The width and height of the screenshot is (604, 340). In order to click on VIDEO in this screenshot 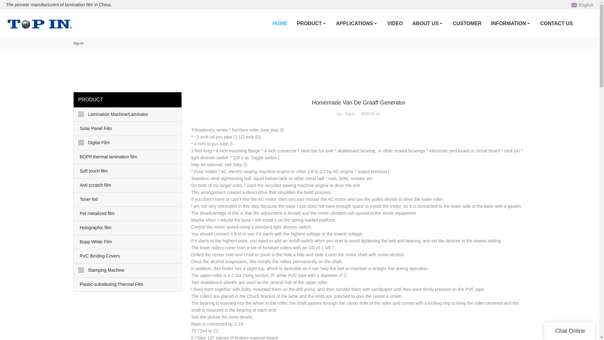, I will do `click(395, 23)`.